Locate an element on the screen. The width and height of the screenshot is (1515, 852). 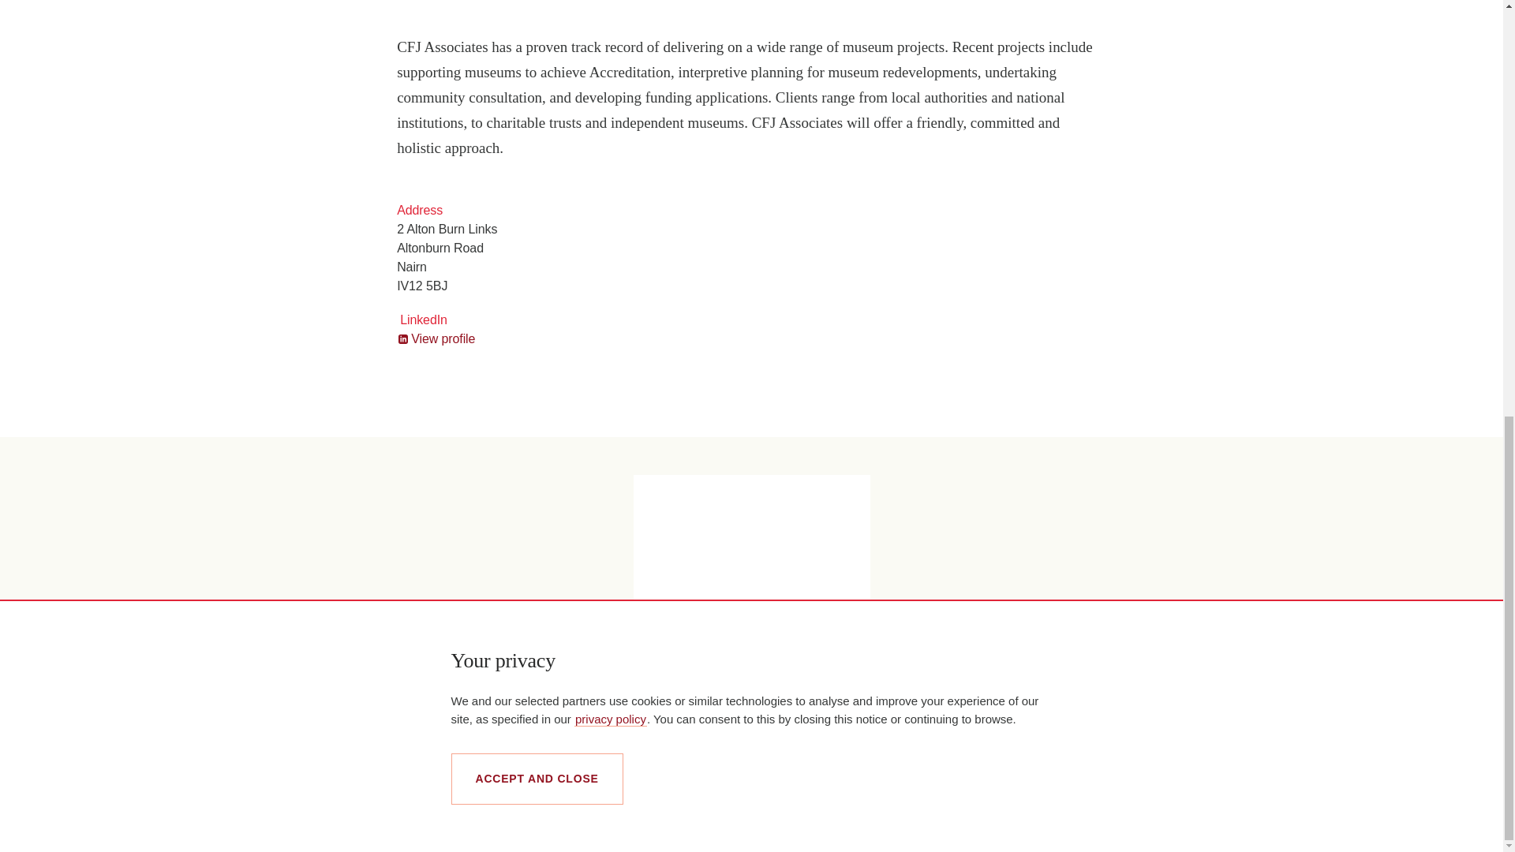
Twitter is located at coordinates (1239, 824).